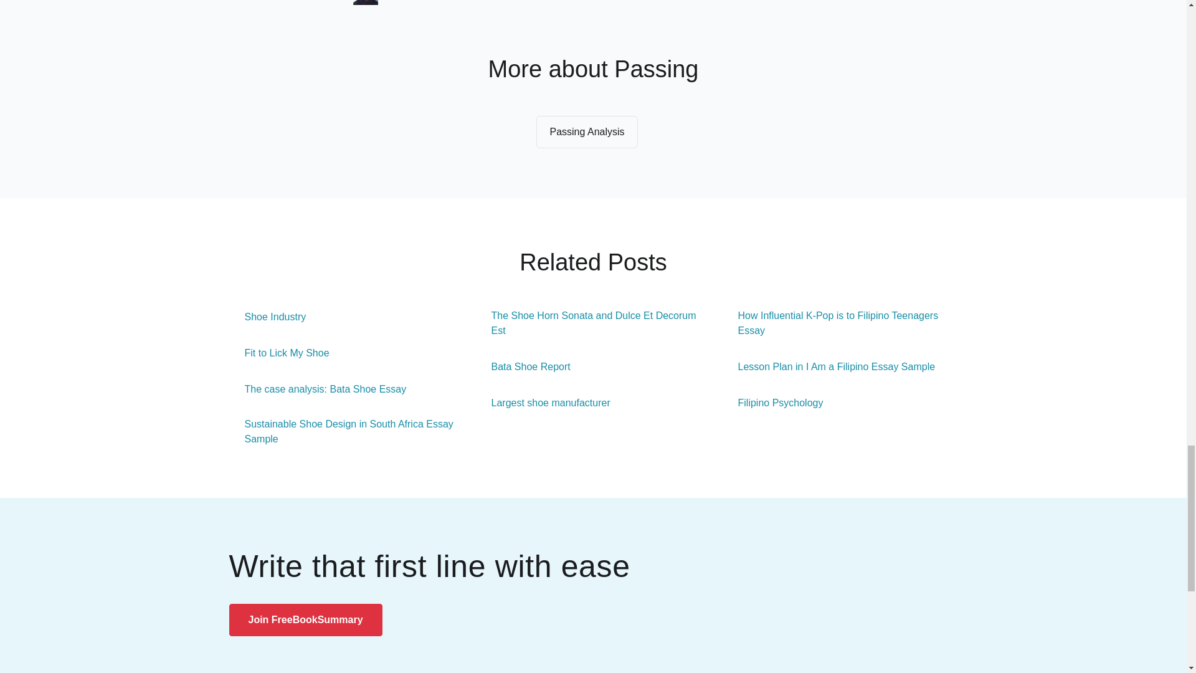 This screenshot has width=1196, height=673. What do you see at coordinates (840, 323) in the screenshot?
I see `How Influential K-Pop is to Filipino Teenagers Essay` at bounding box center [840, 323].